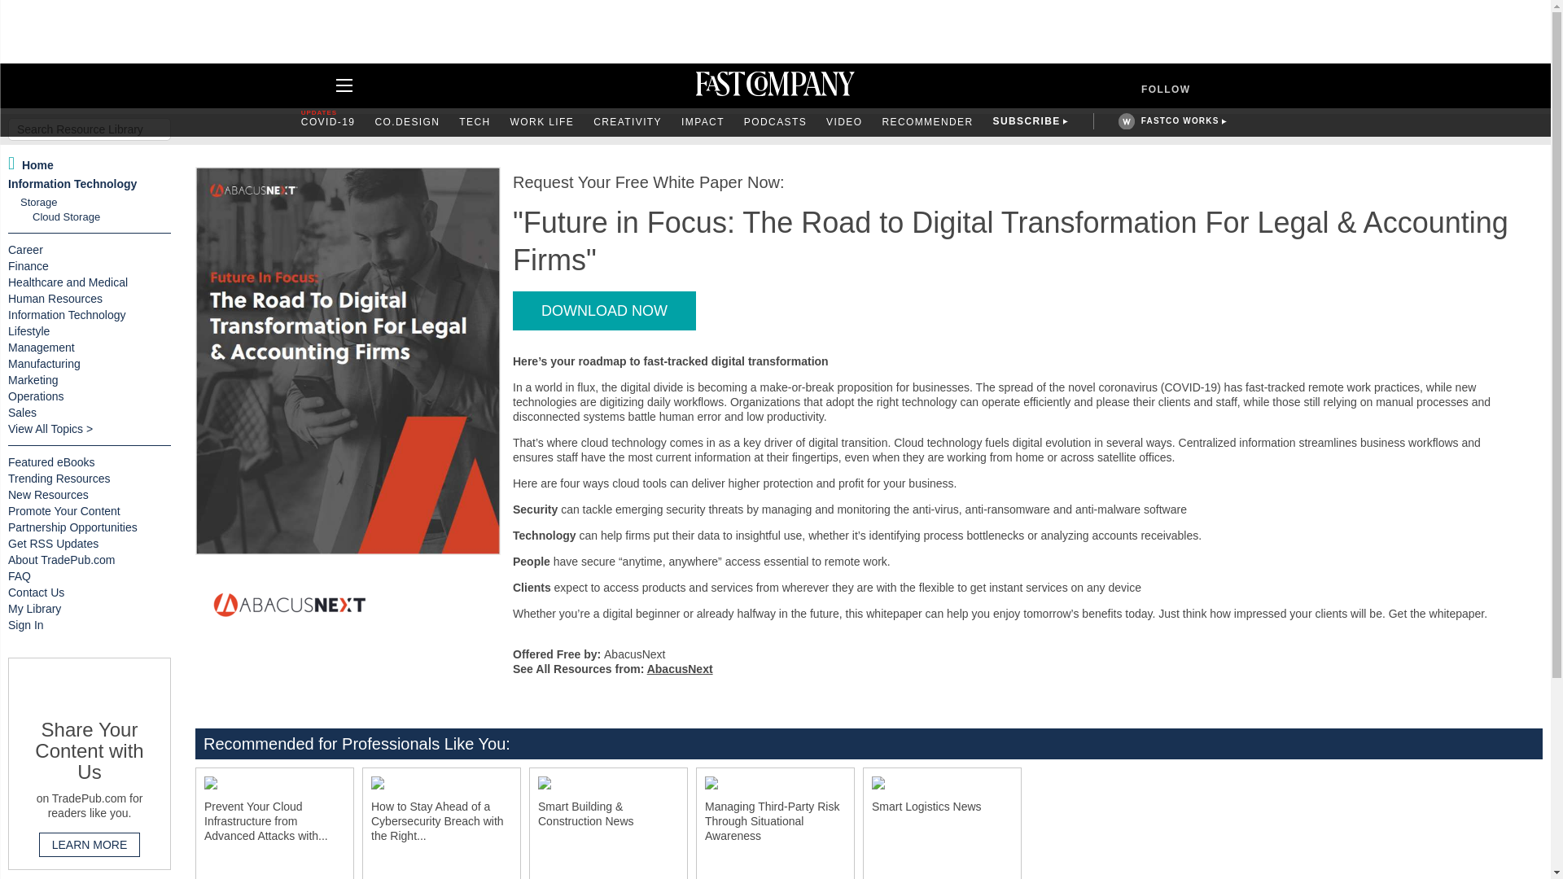 This screenshot has height=879, width=1563. What do you see at coordinates (926, 122) in the screenshot?
I see `Recommender` at bounding box center [926, 122].